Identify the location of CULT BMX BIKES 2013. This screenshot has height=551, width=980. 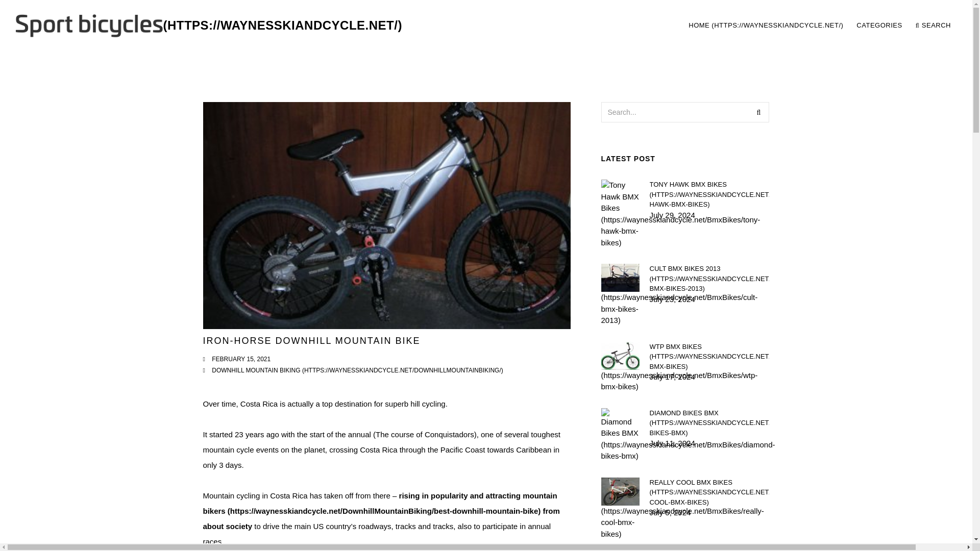
(709, 279).